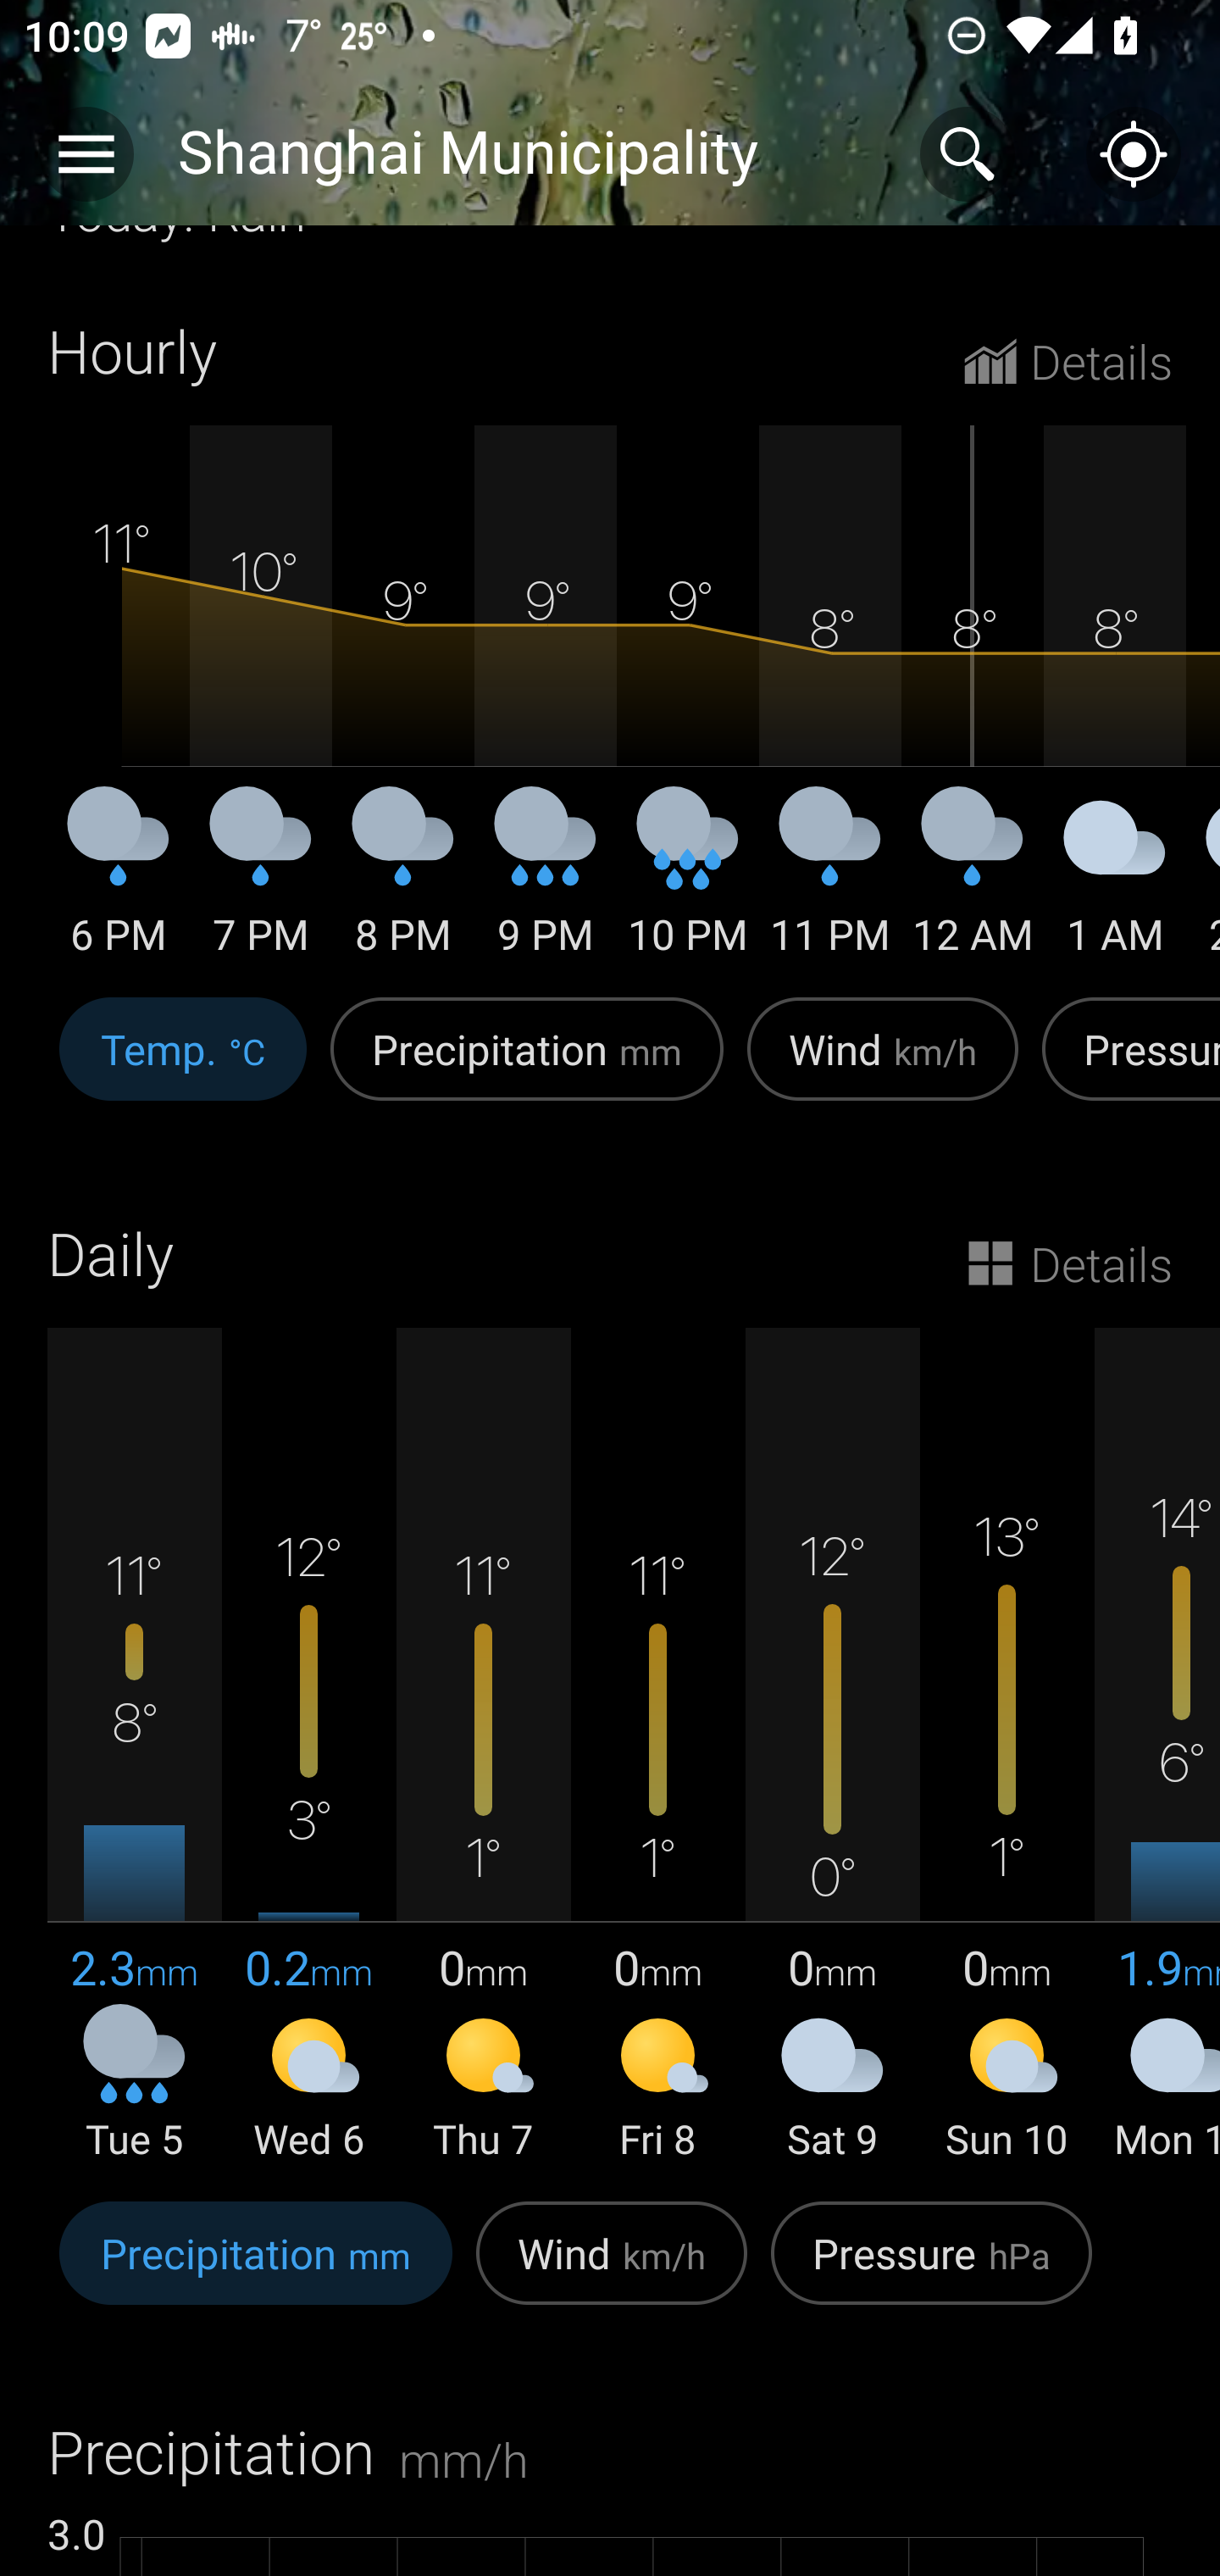 This screenshot has width=1220, height=2576. I want to click on 6 PM, so click(119, 883).